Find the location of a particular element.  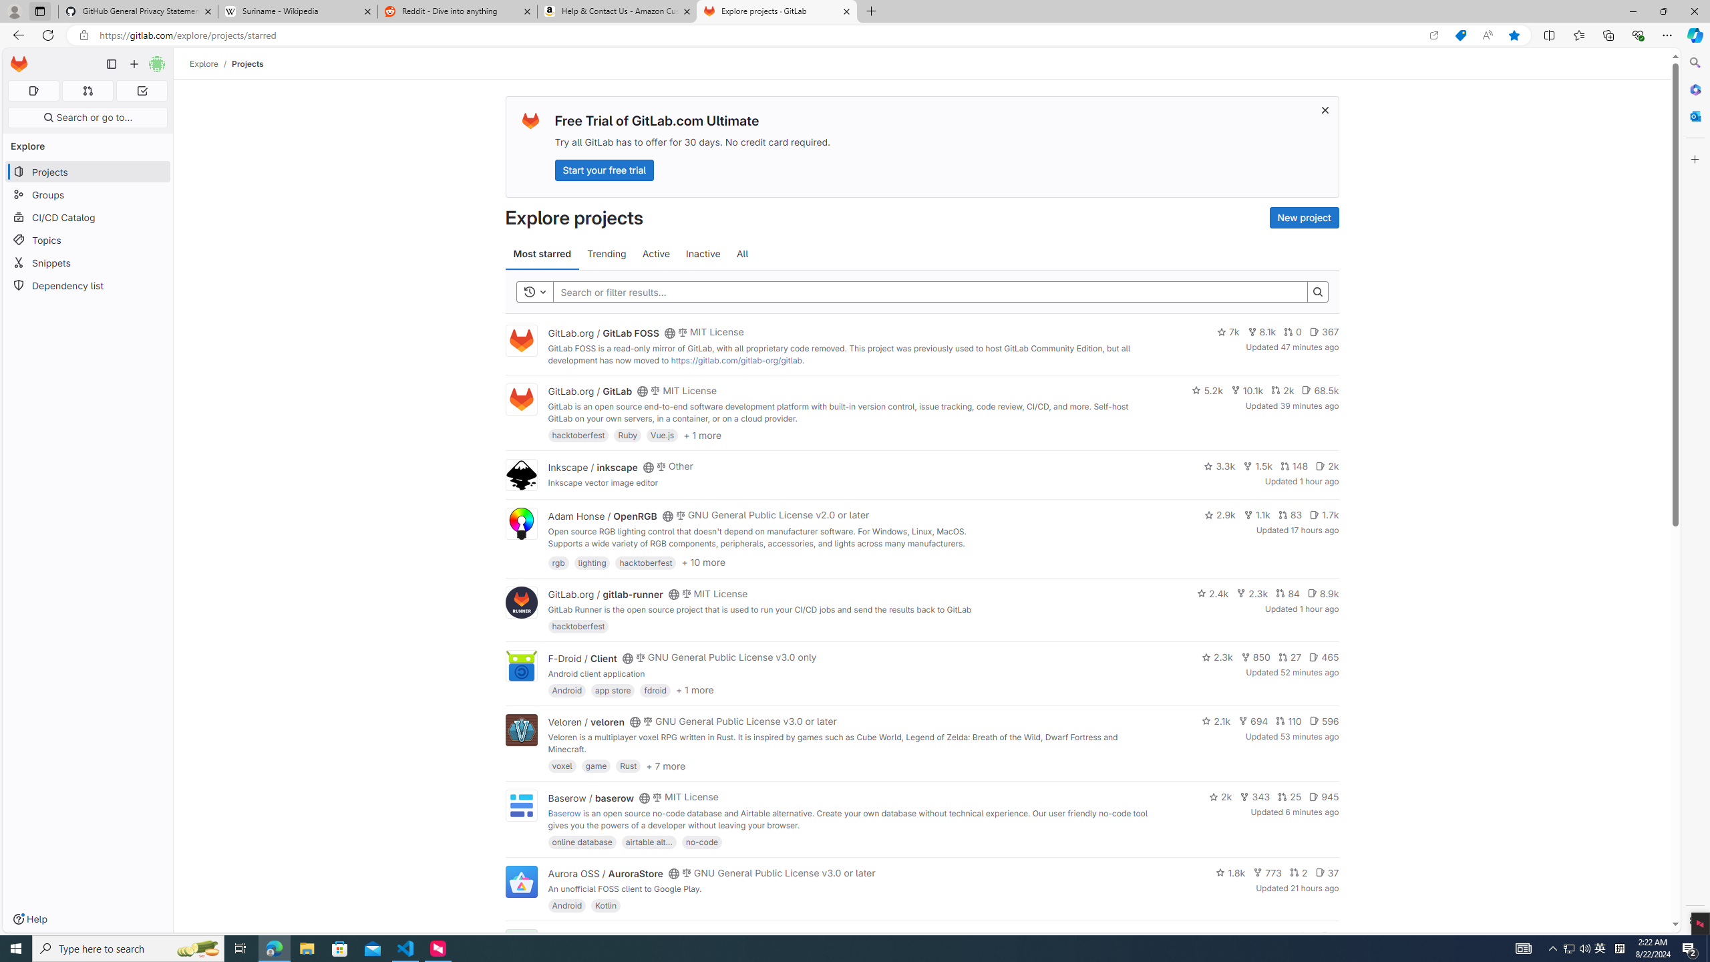

Assigned issues 0 is located at coordinates (33, 91).